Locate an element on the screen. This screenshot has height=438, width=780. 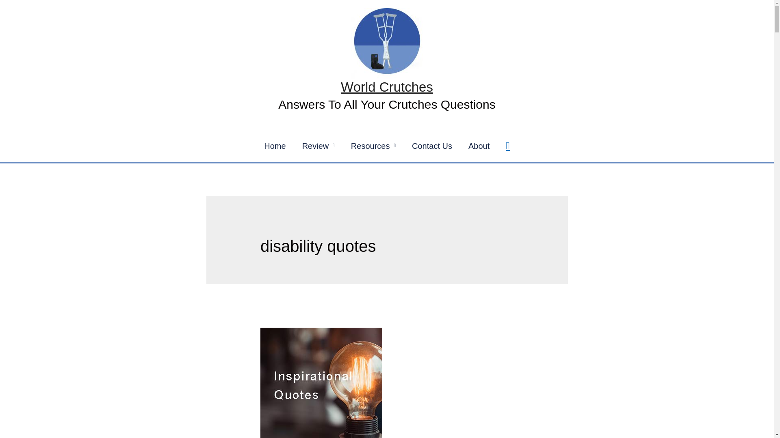
Contact Us is located at coordinates (432, 146).